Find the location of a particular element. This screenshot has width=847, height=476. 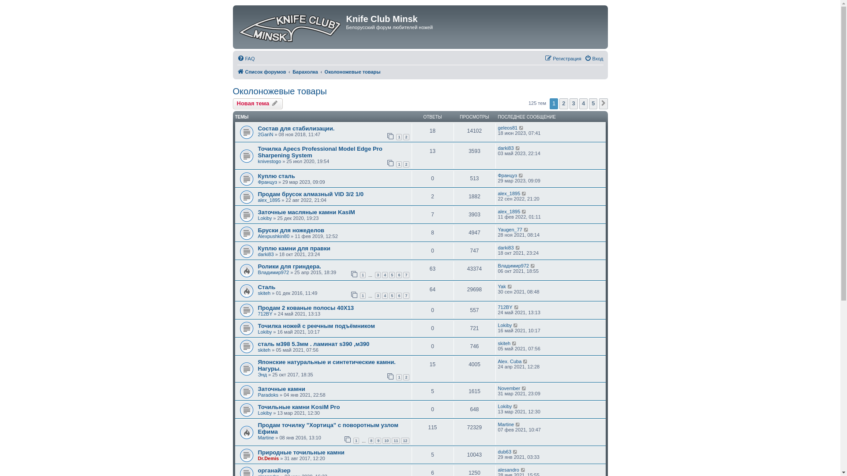

Lokiby is located at coordinates (265, 413).